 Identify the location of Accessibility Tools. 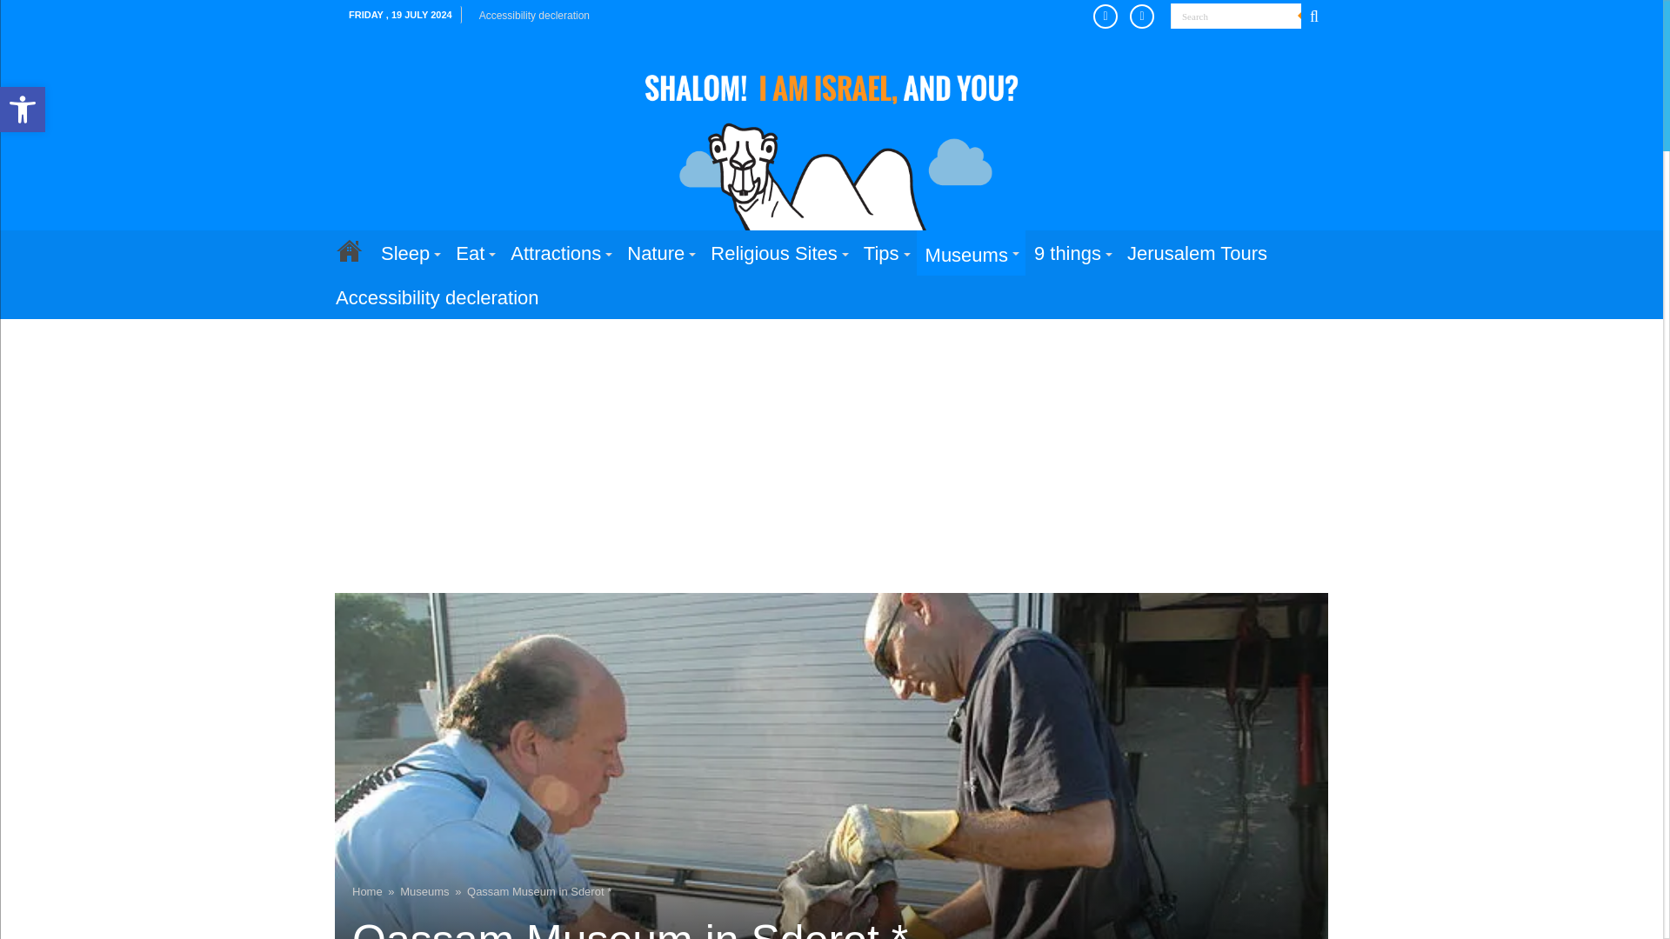
(23, 110).